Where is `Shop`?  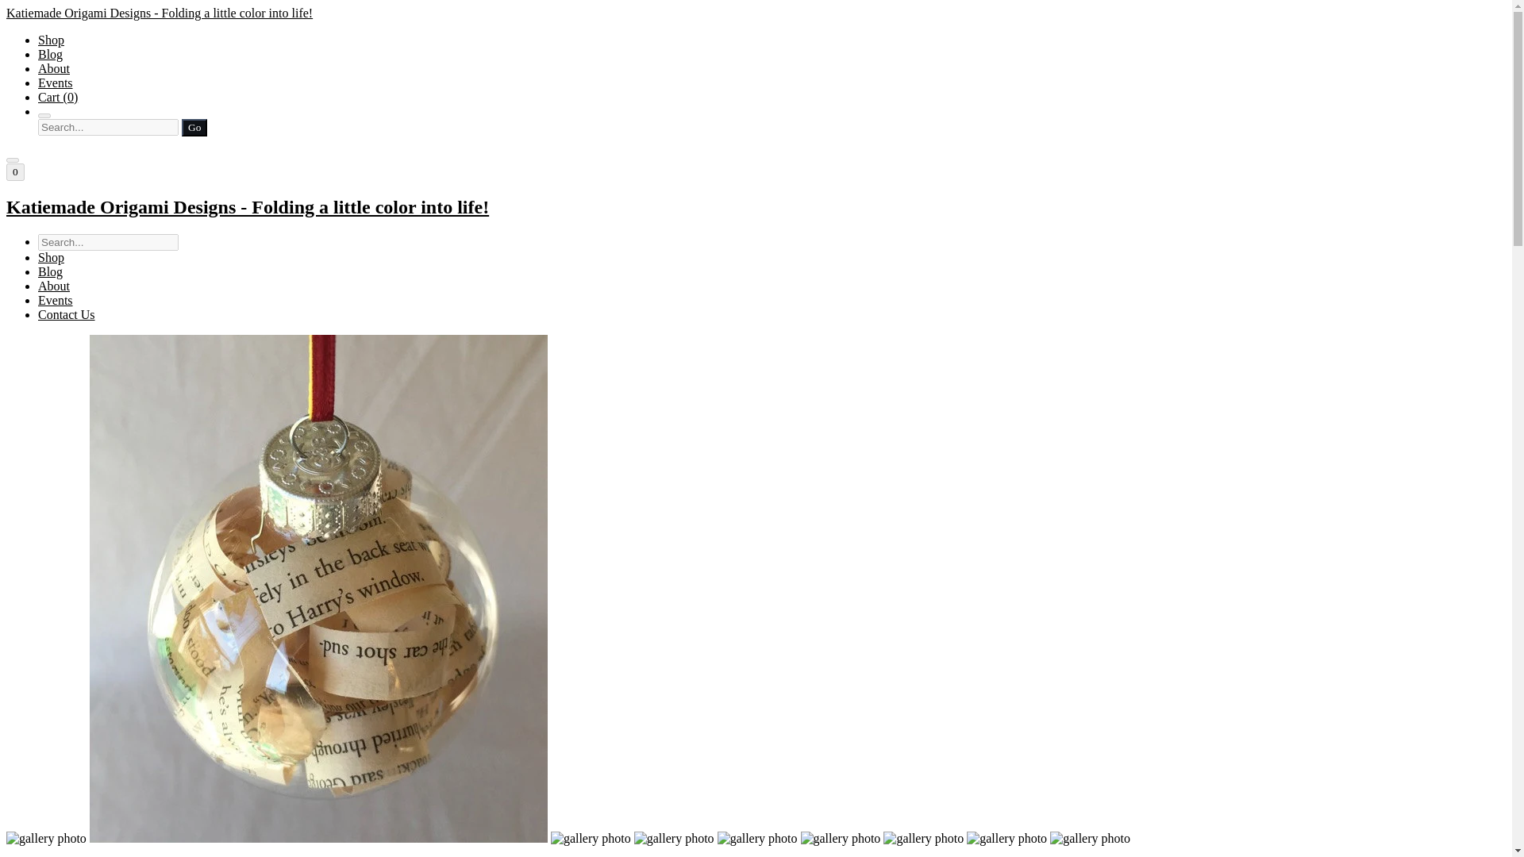
Shop is located at coordinates (51, 257).